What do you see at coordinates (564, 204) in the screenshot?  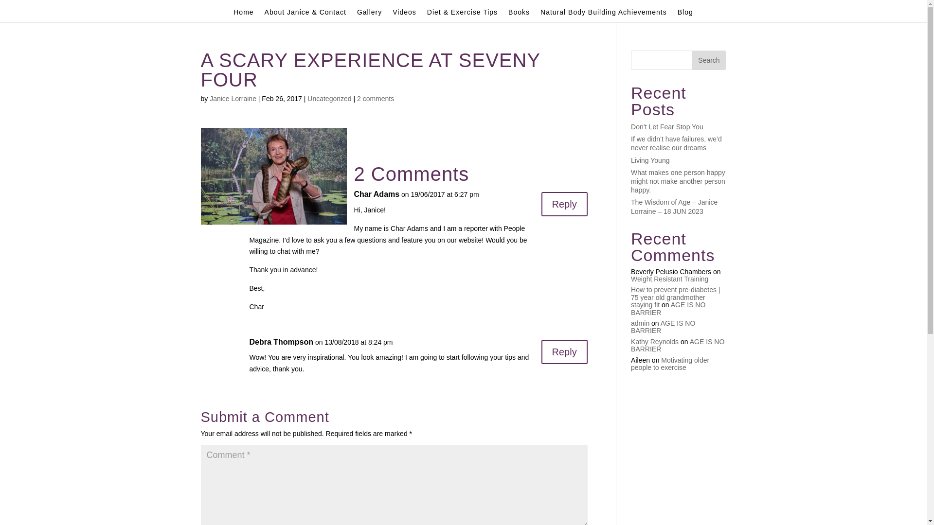 I see `Reply` at bounding box center [564, 204].